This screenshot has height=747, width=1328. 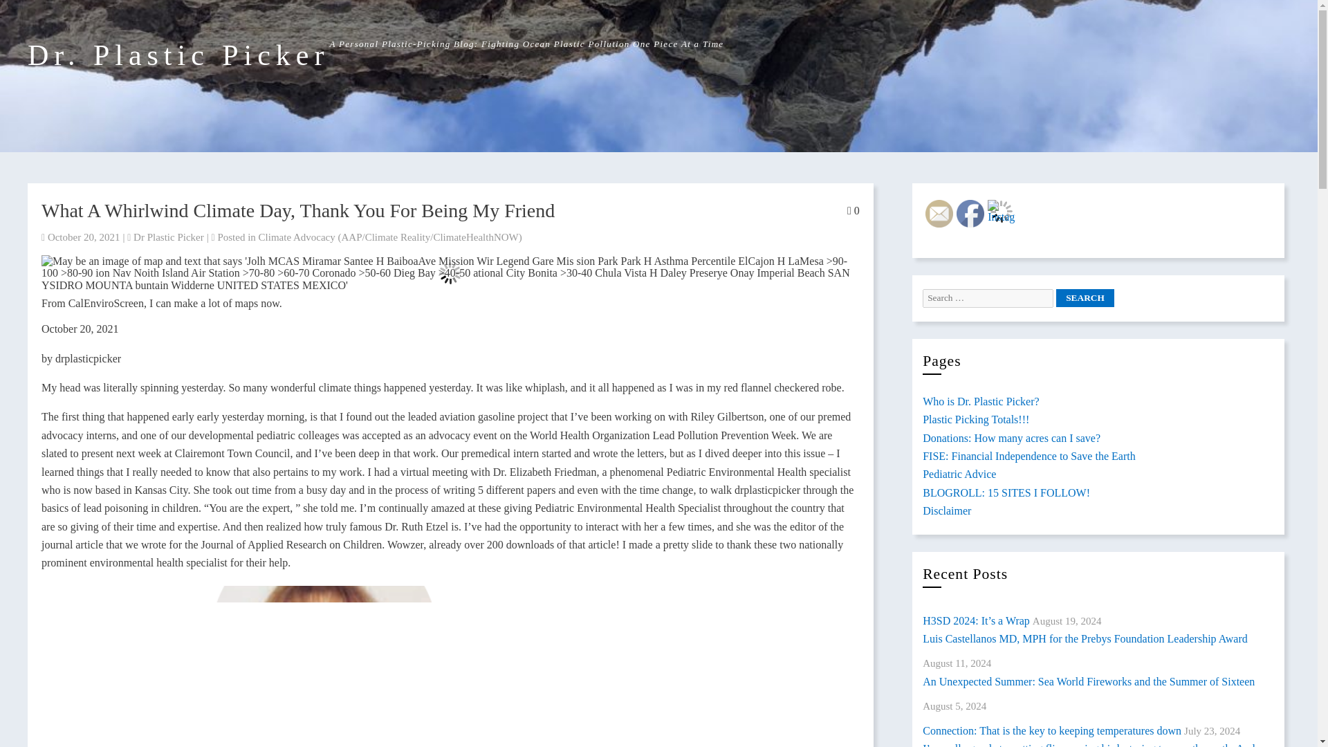 What do you see at coordinates (976, 419) in the screenshot?
I see `Plastic Picking Totals!!!` at bounding box center [976, 419].